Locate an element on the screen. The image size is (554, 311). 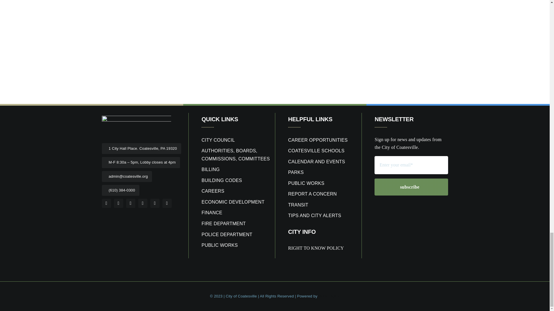
X is located at coordinates (118, 203).